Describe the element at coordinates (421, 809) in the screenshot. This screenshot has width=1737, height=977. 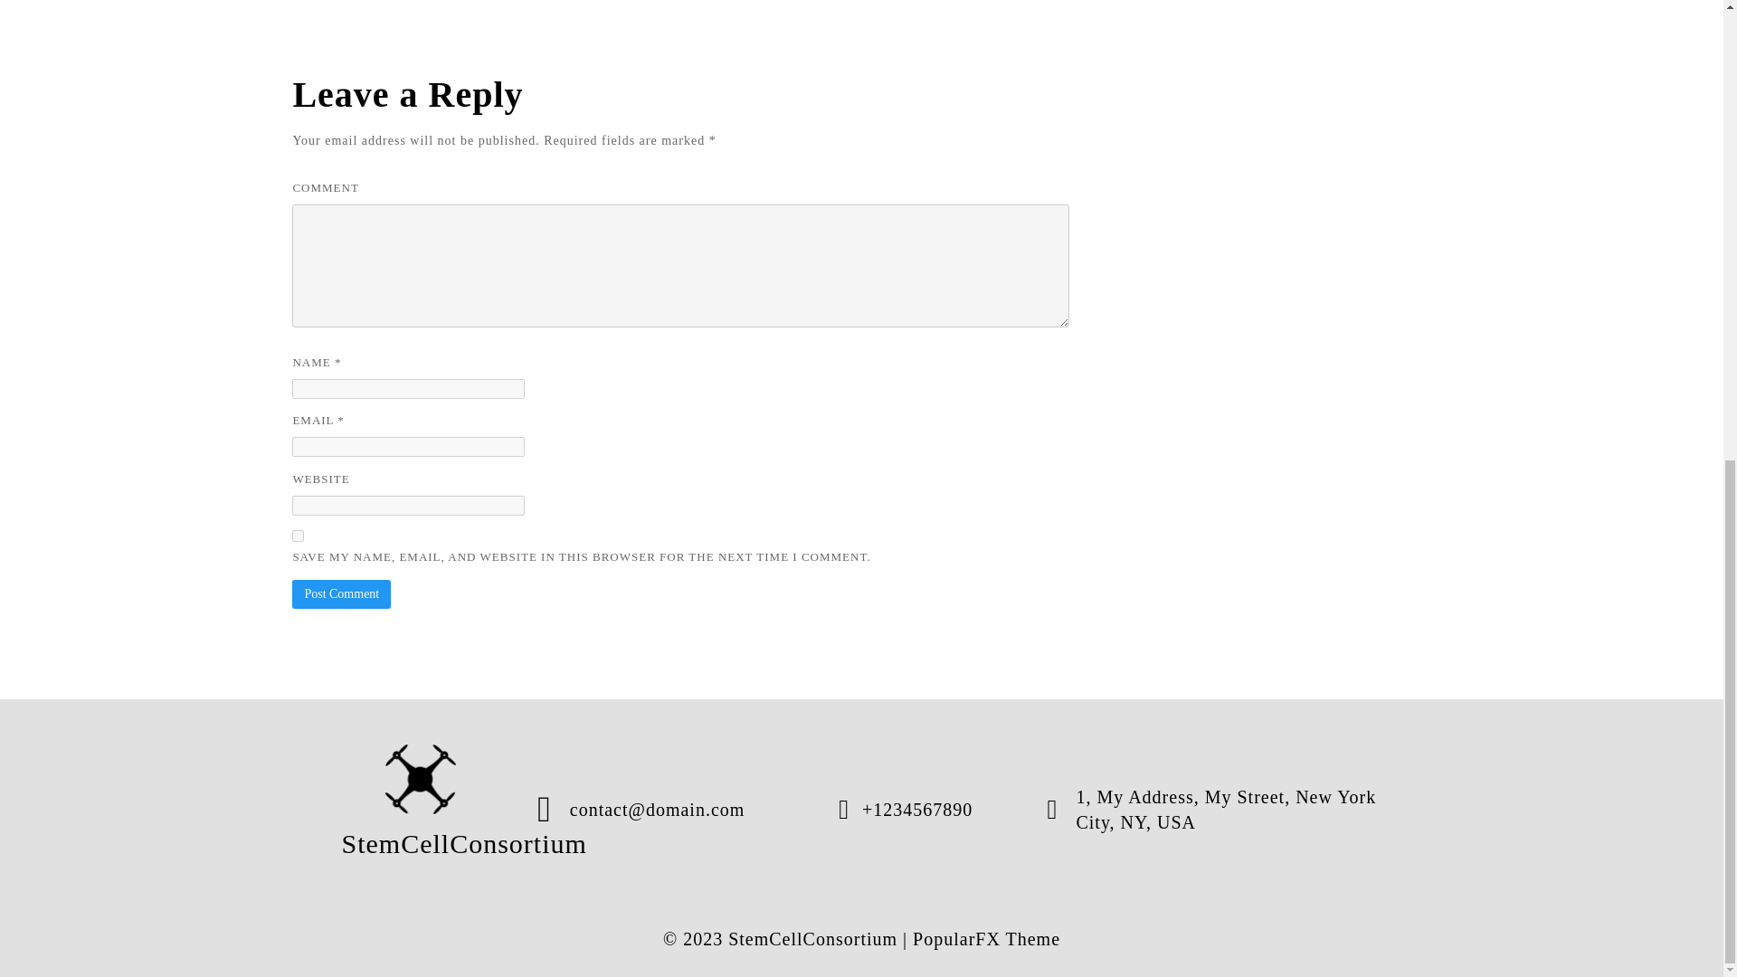
I see `StemCellConsortium` at that location.